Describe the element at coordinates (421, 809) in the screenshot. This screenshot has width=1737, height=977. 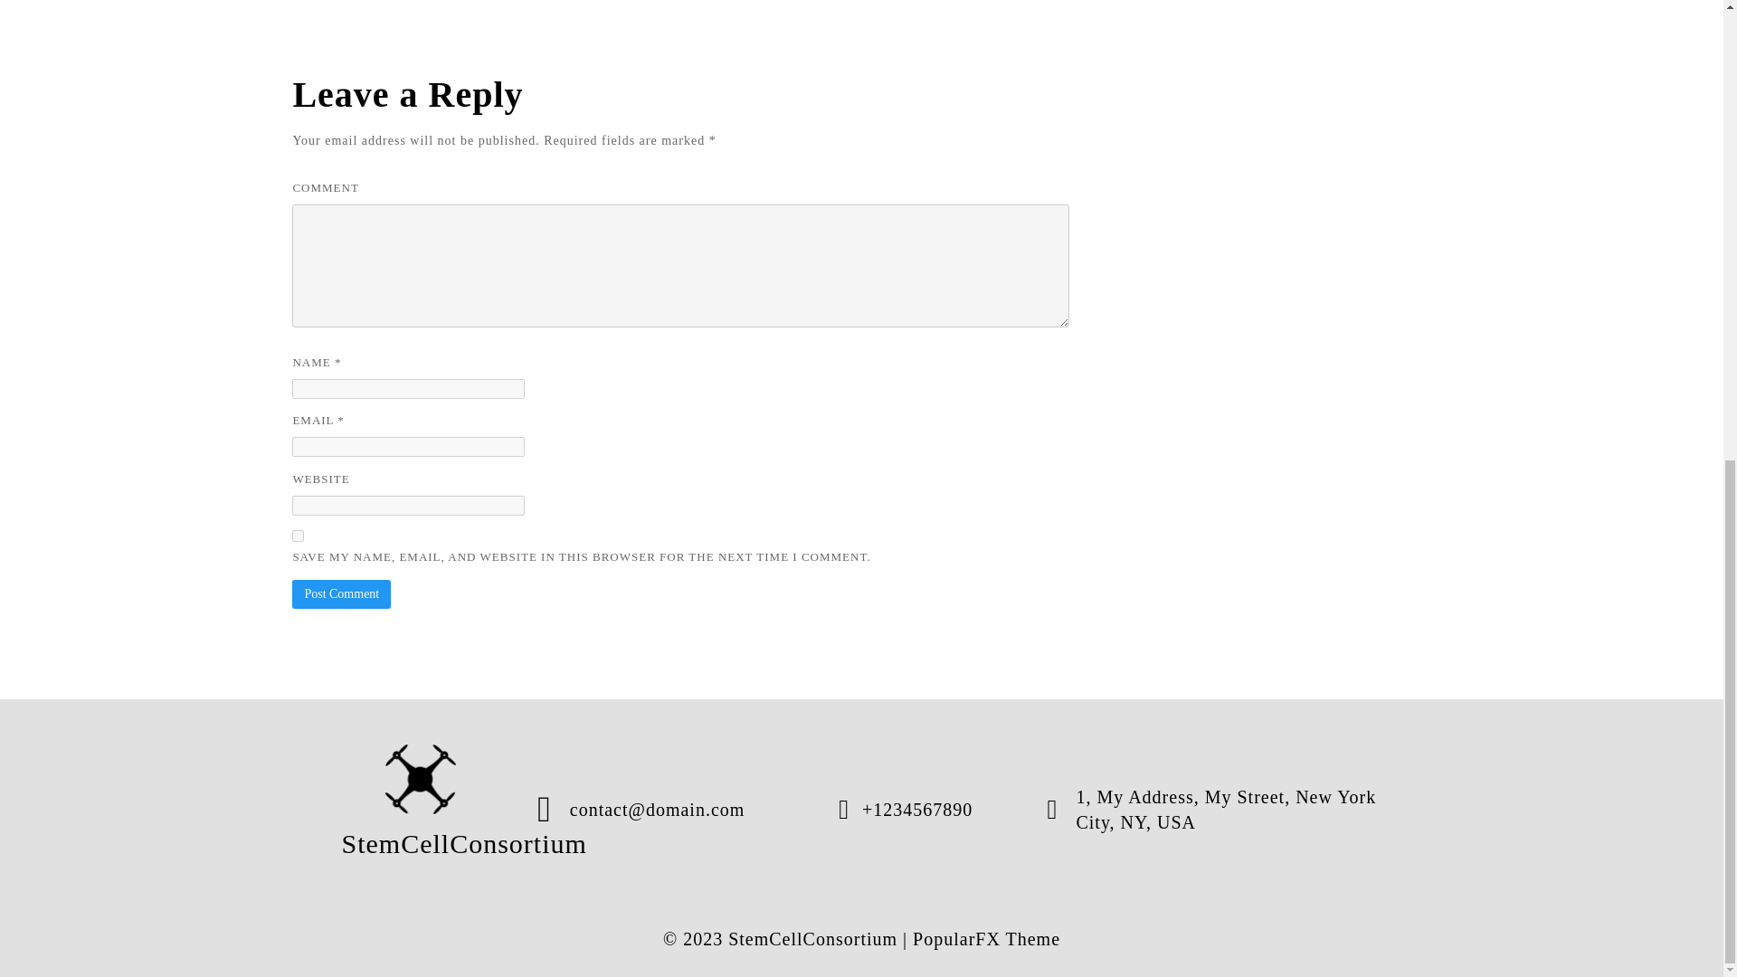
I see `StemCellConsortium` at that location.